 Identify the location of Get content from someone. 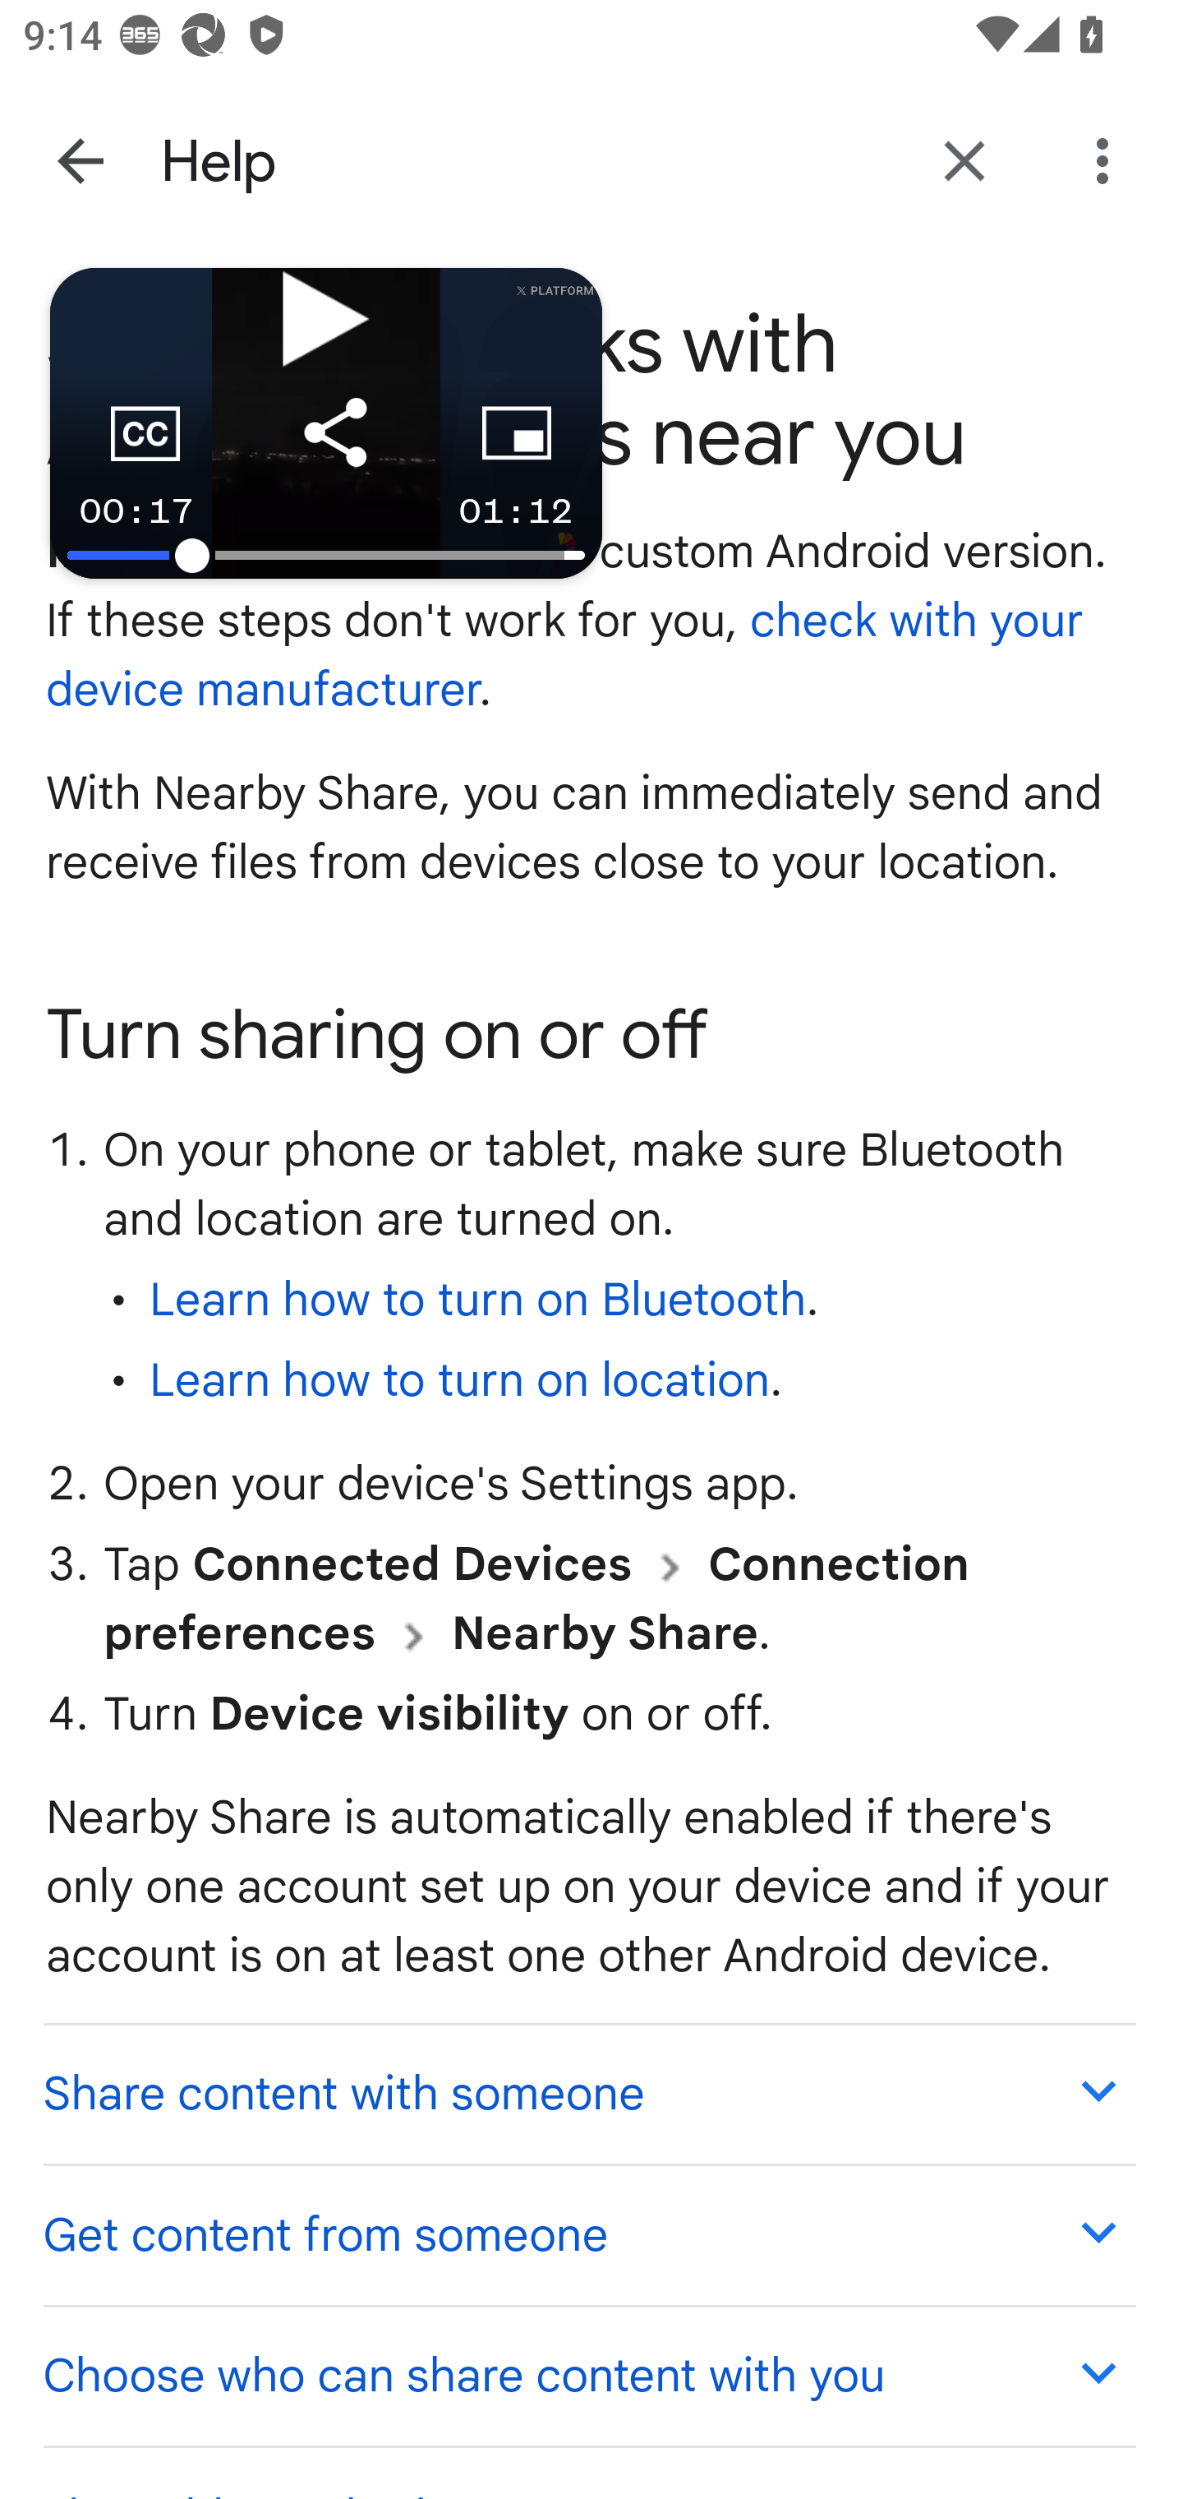
(588, 2234).